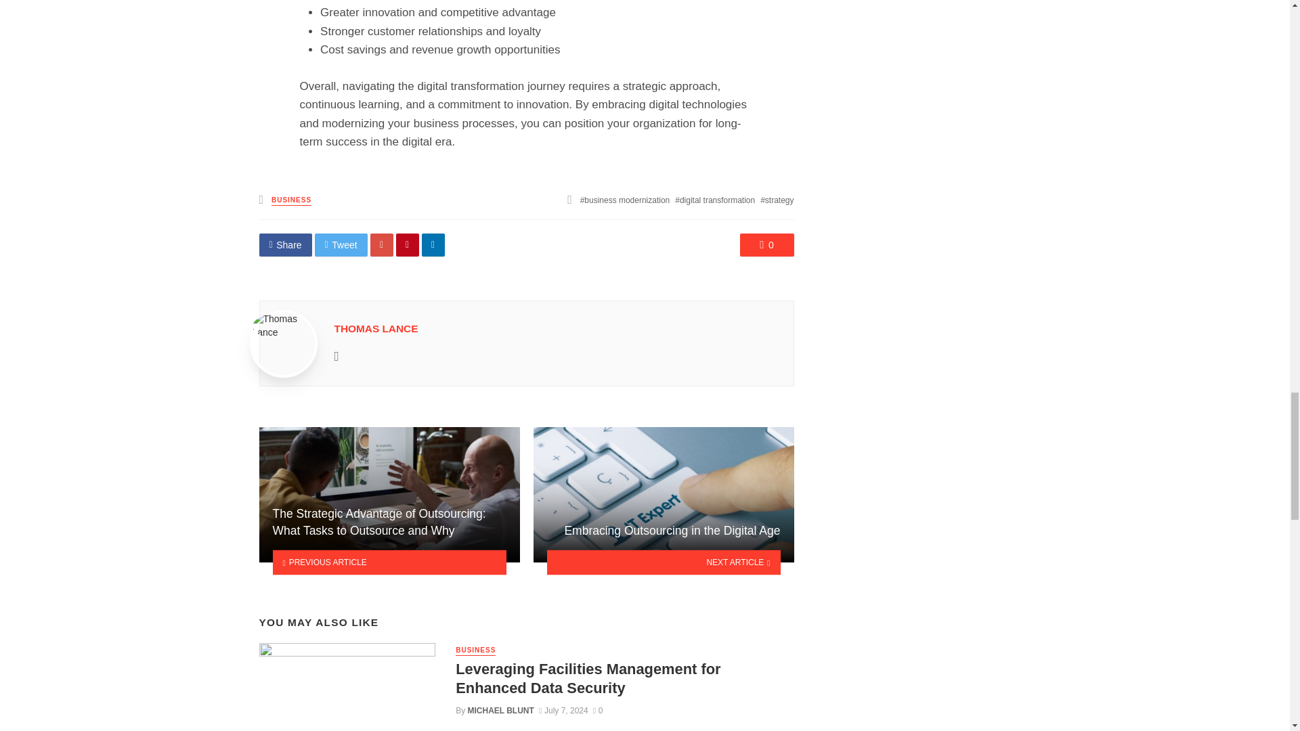  What do you see at coordinates (337, 356) in the screenshot?
I see `Website` at bounding box center [337, 356].